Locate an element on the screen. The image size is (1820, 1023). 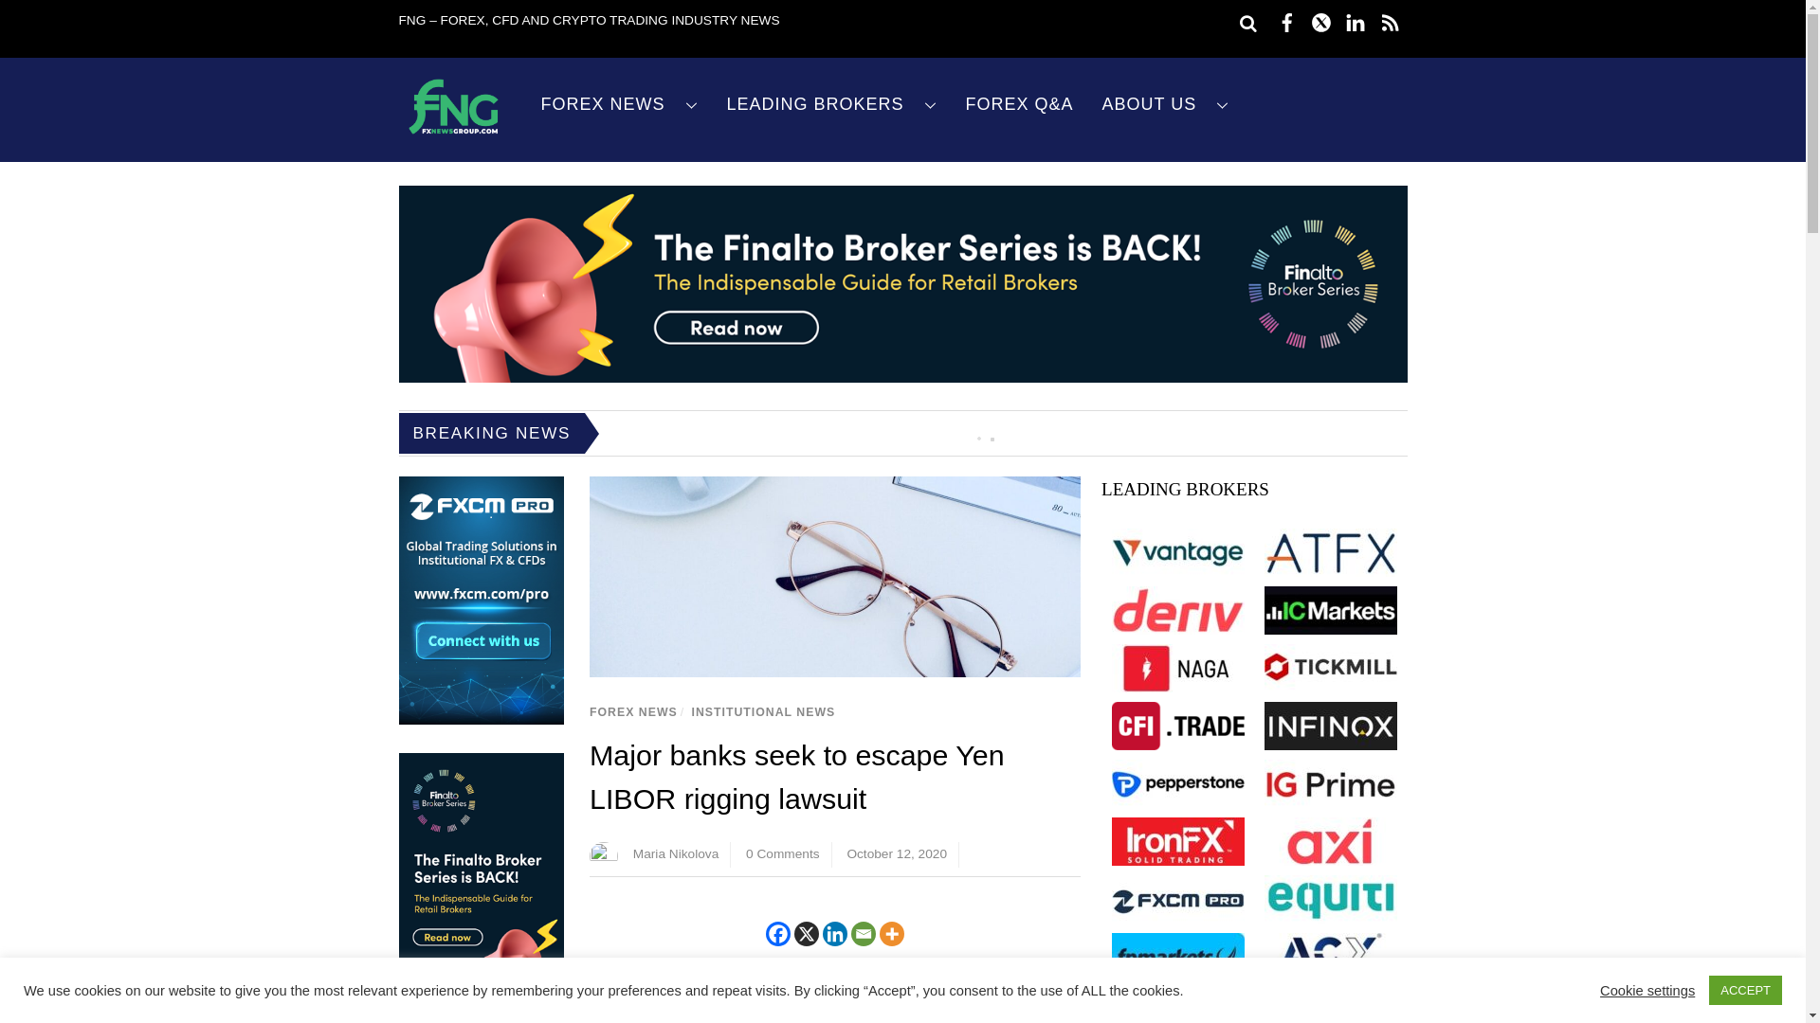
Facebook is located at coordinates (777, 934).